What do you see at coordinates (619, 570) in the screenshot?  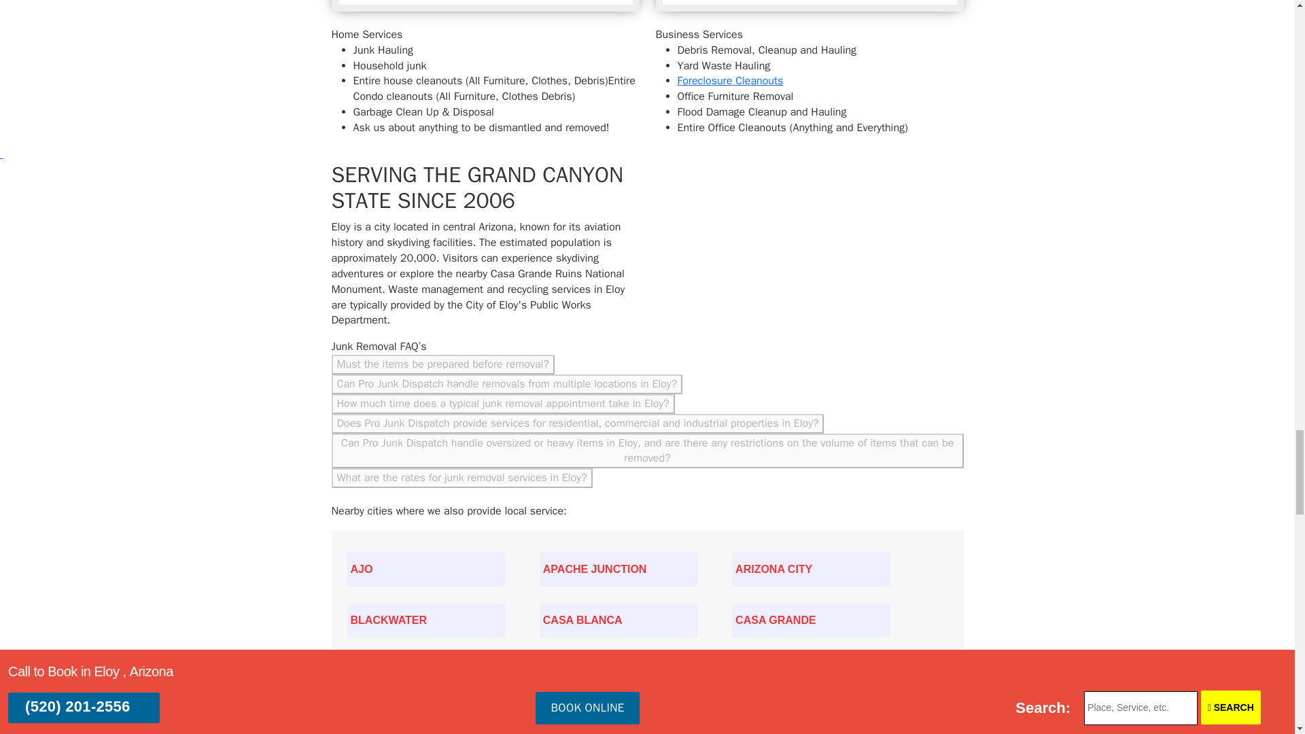 I see `Pinal County AZ - City of Apache Junction` at bounding box center [619, 570].